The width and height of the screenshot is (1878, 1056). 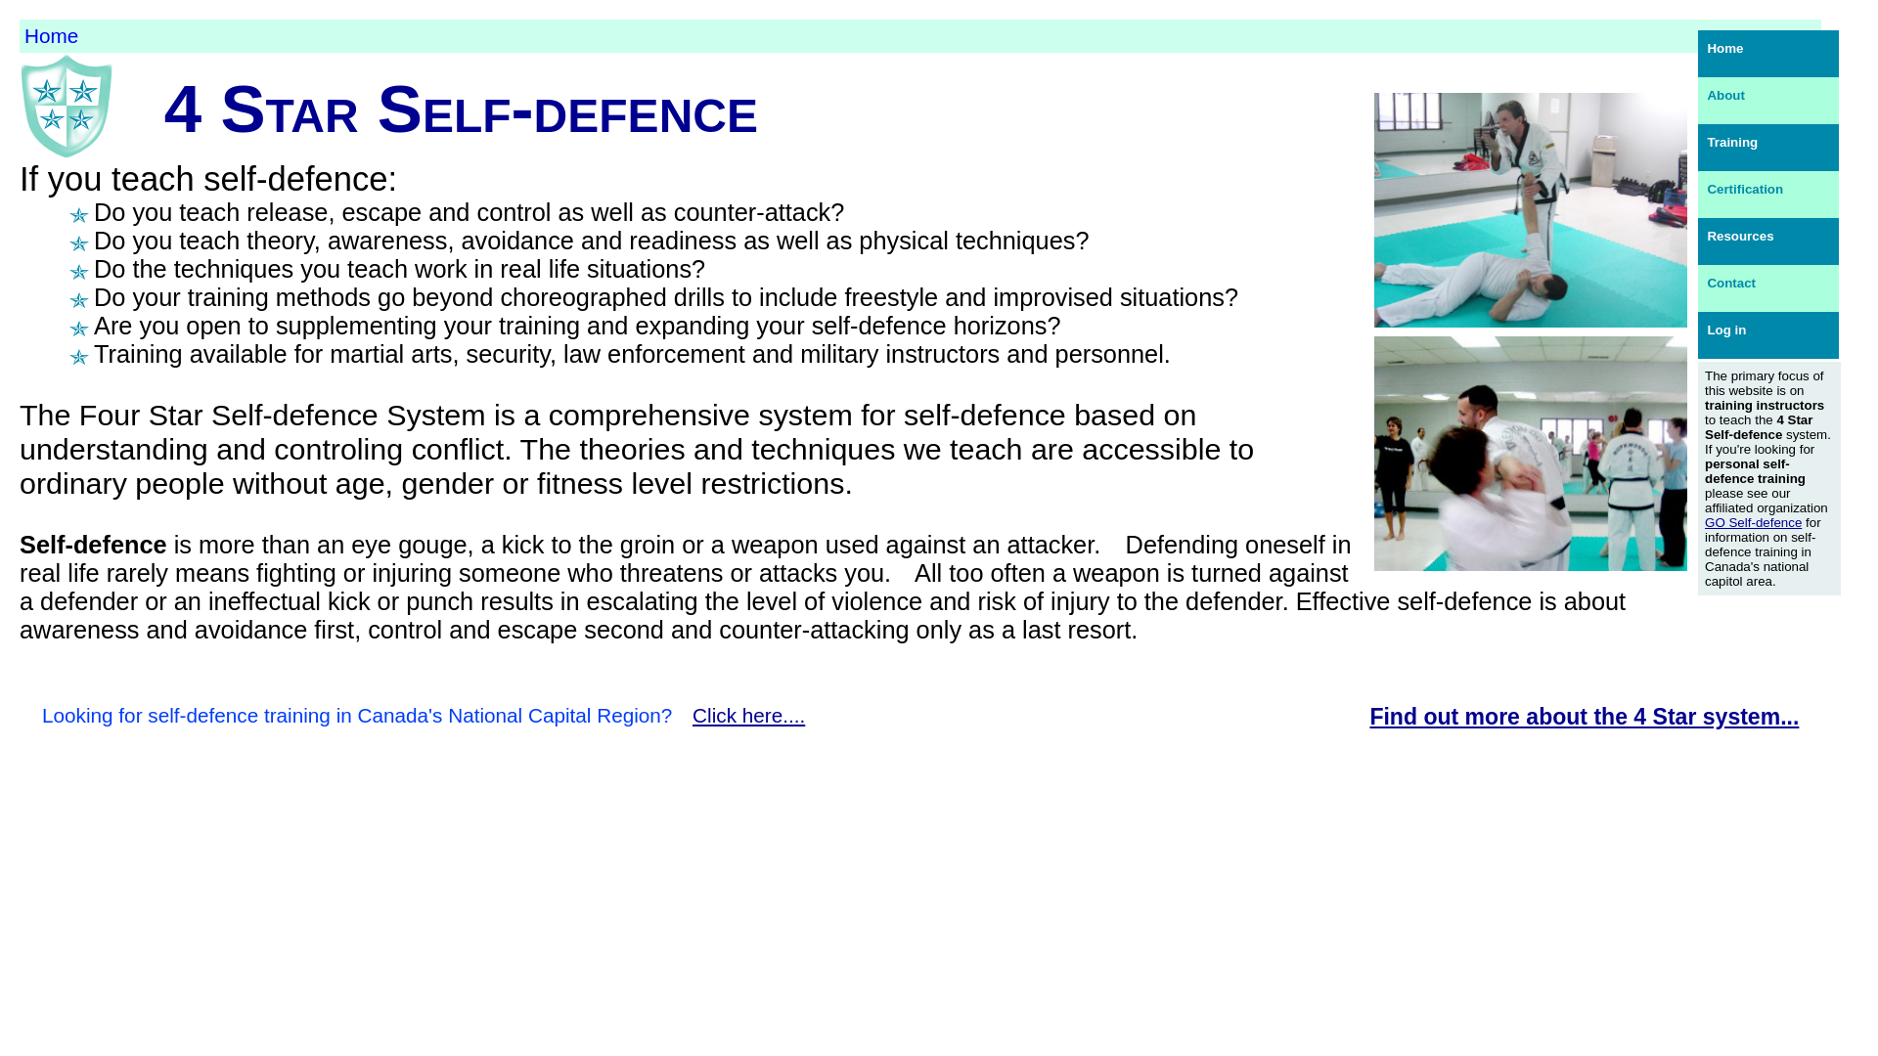 What do you see at coordinates (1768, 195) in the screenshot?
I see `Certification` at bounding box center [1768, 195].